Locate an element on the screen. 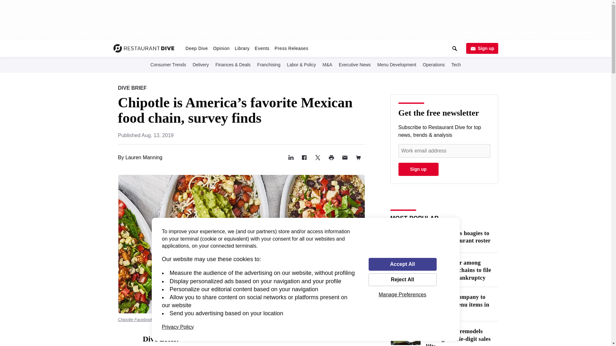 The width and height of the screenshot is (616, 346). Press Releases is located at coordinates (291, 48).